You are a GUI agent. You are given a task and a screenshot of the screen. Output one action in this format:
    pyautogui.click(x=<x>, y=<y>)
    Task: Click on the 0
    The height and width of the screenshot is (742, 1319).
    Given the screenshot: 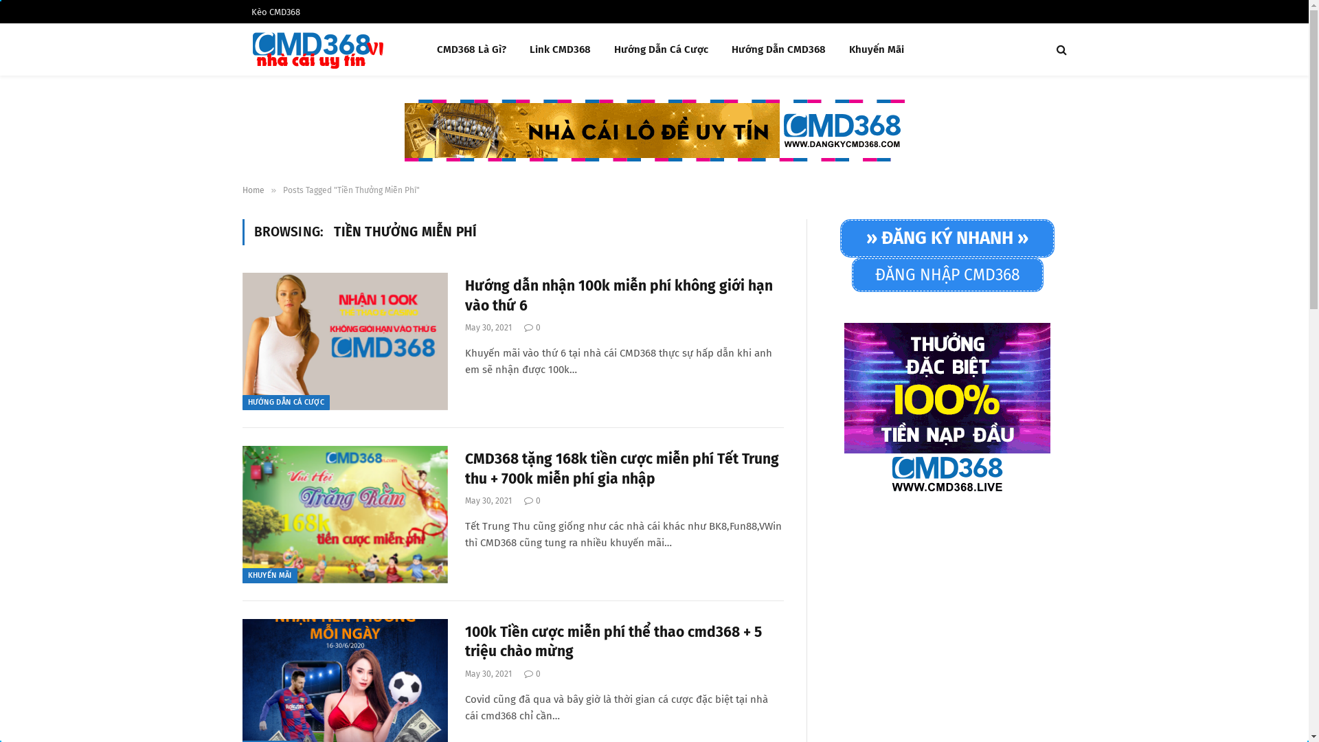 What is the action you would take?
    pyautogui.click(x=532, y=501)
    